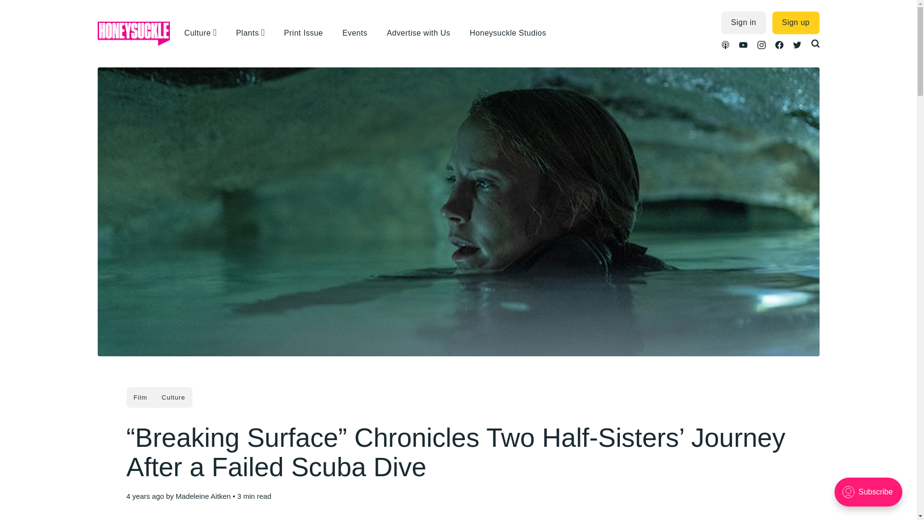 The image size is (924, 520). I want to click on Madeleine Aitken, so click(203, 496).